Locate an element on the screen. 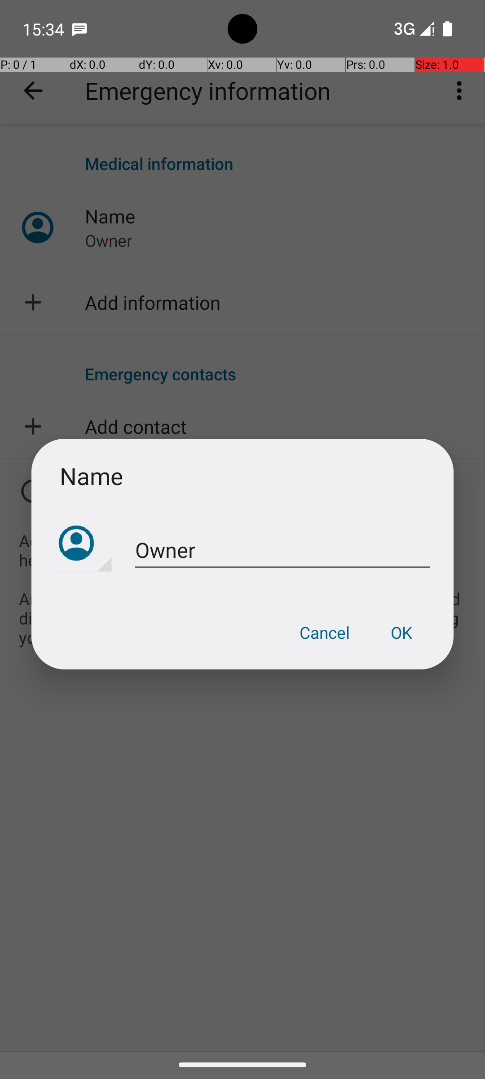 This screenshot has width=485, height=1079. Owner is located at coordinates (283, 550).